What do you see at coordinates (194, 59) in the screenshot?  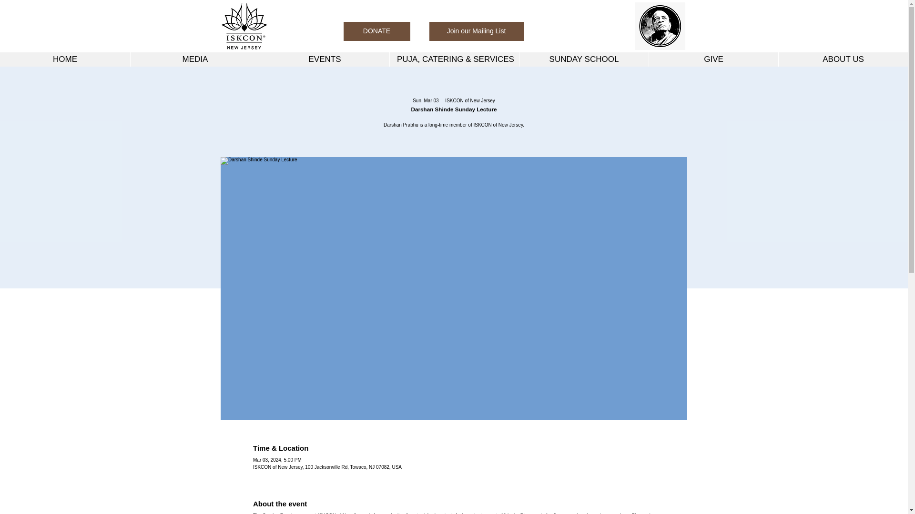 I see `MEDIA` at bounding box center [194, 59].